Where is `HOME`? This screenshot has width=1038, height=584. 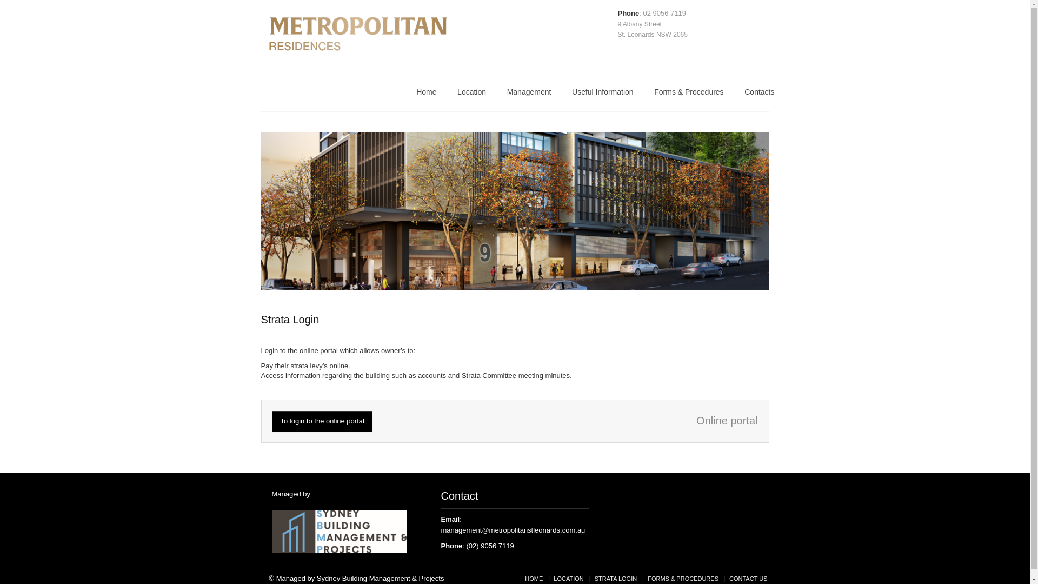 HOME is located at coordinates (534, 579).